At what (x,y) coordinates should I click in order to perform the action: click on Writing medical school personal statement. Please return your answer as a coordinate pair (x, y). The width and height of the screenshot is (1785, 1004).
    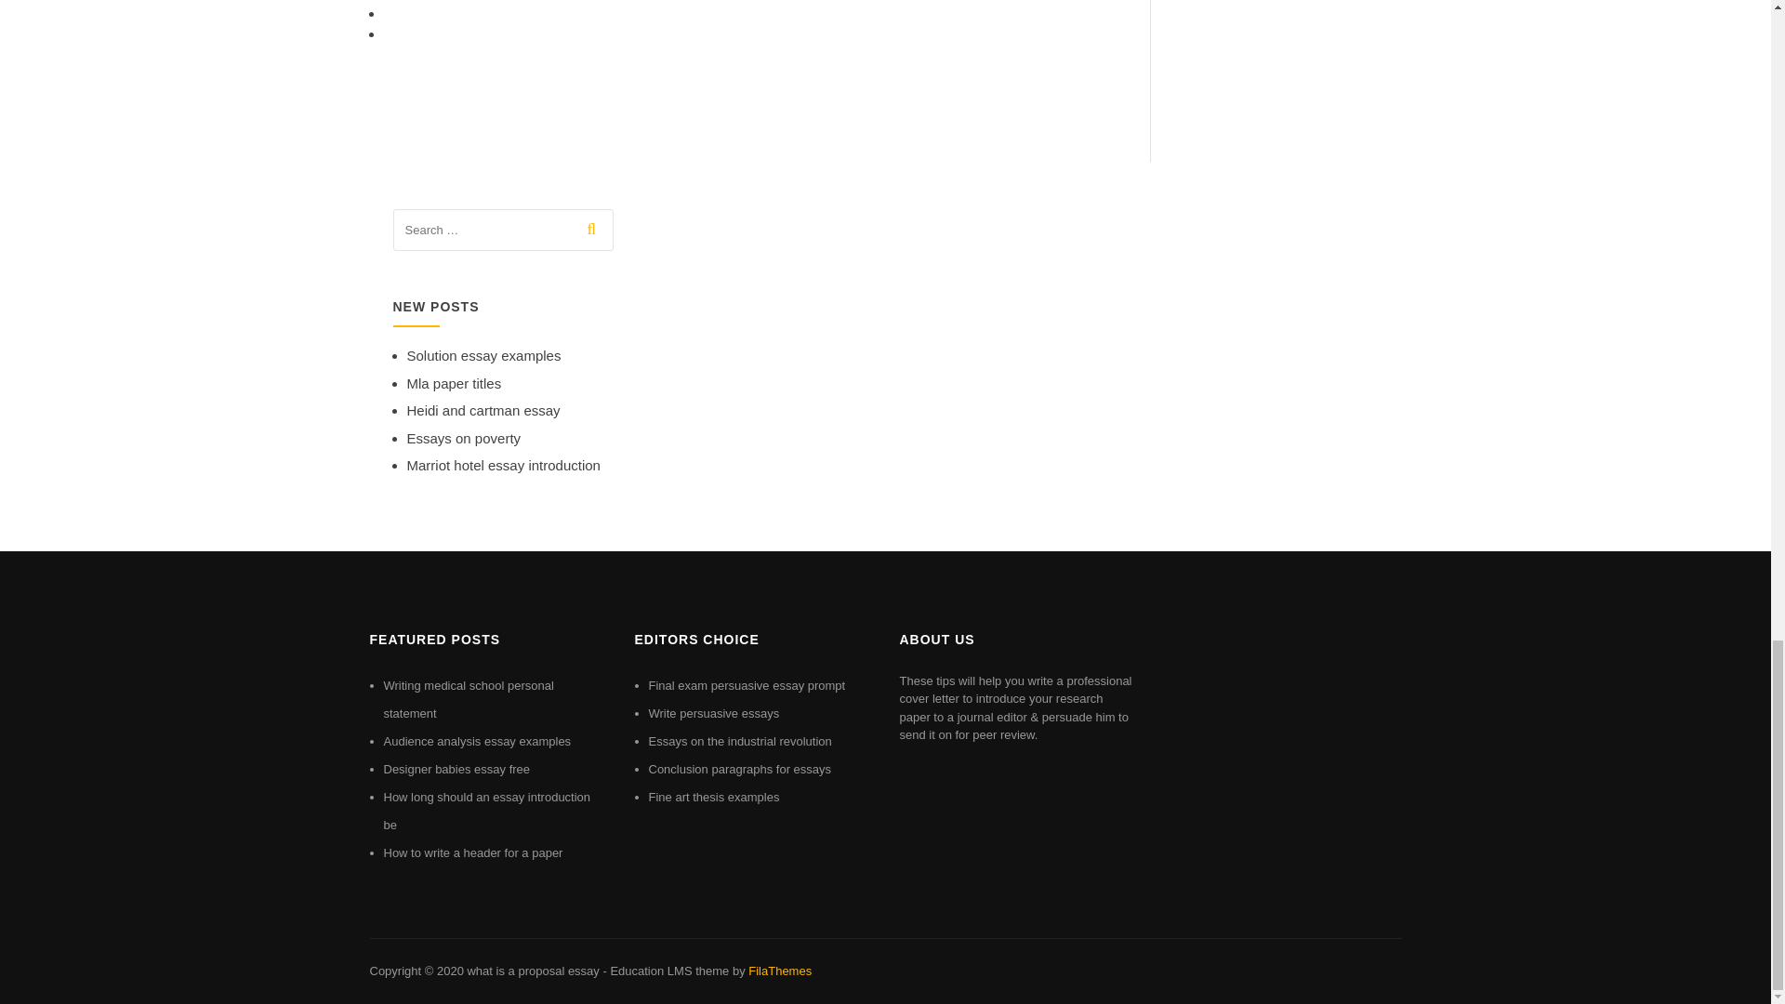
    Looking at the image, I should click on (469, 699).